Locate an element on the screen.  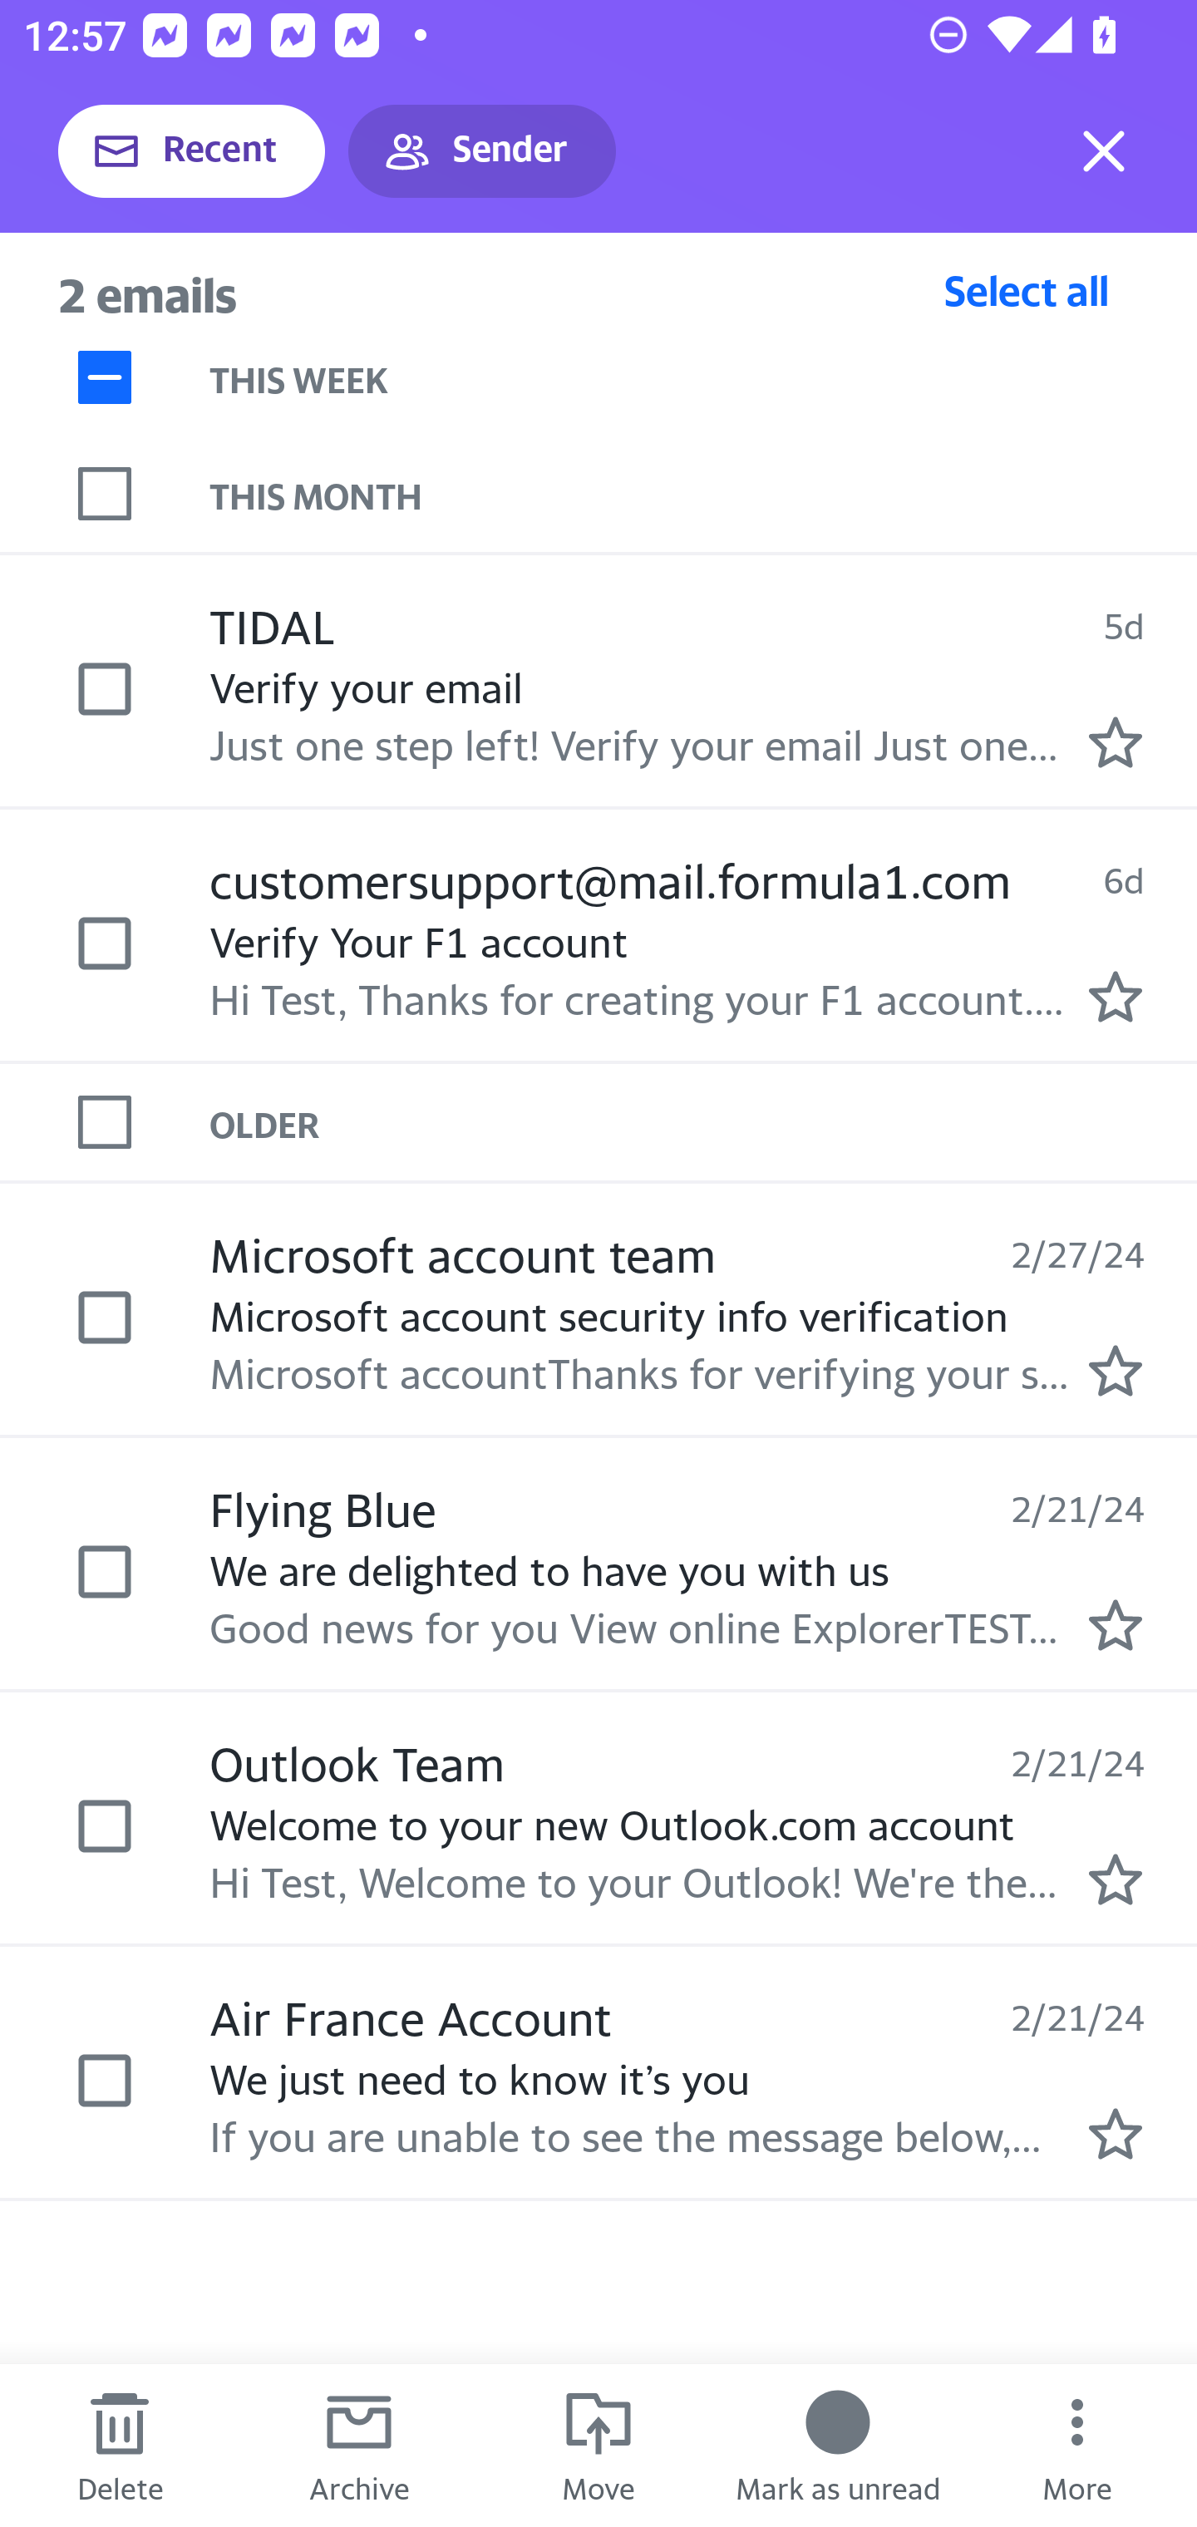
Mark as unread is located at coordinates (838, 2446).